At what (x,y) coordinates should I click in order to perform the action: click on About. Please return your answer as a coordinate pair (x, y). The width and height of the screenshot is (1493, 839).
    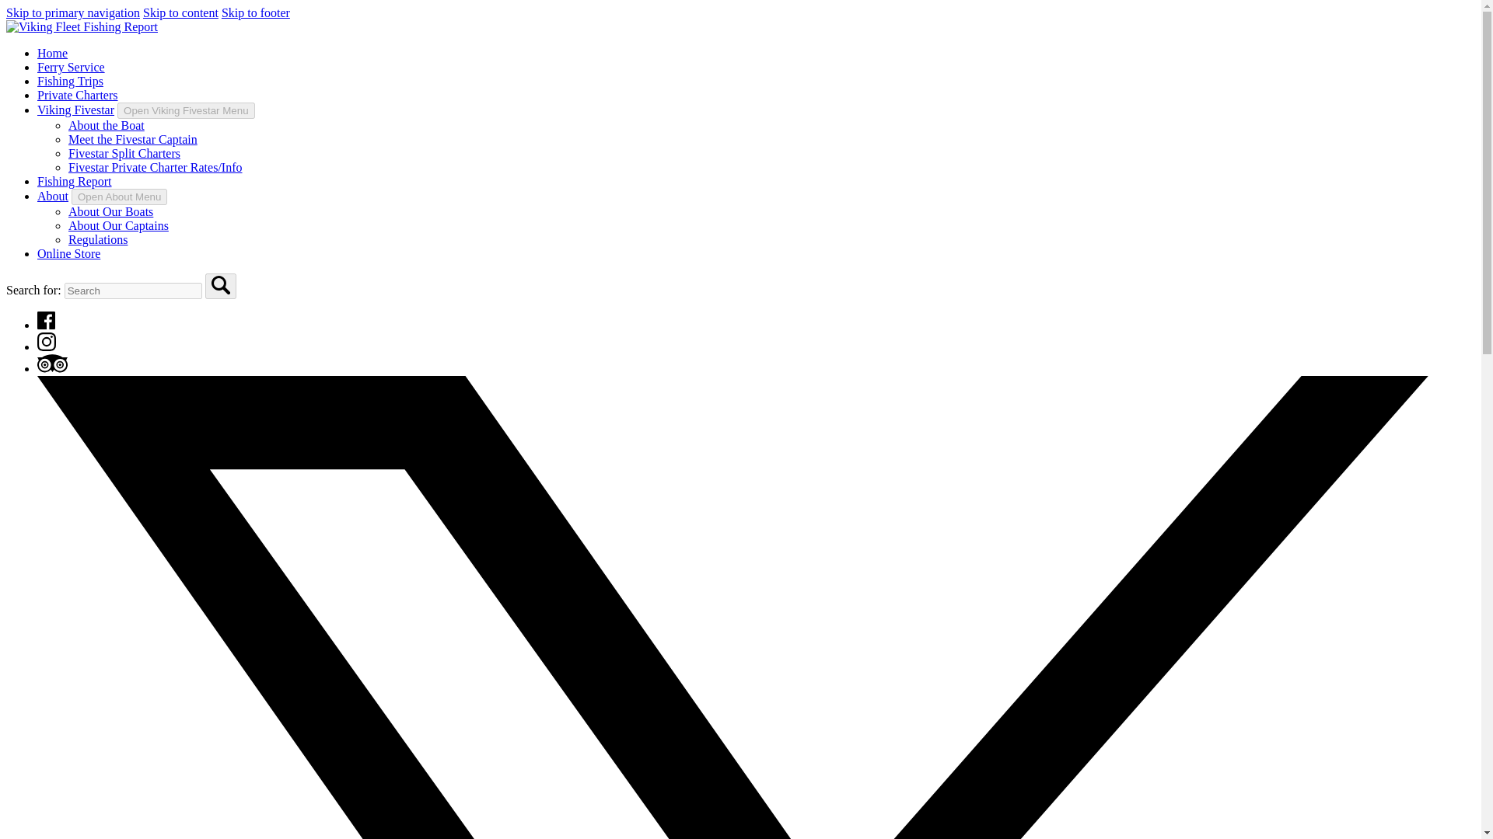
    Looking at the image, I should click on (53, 196).